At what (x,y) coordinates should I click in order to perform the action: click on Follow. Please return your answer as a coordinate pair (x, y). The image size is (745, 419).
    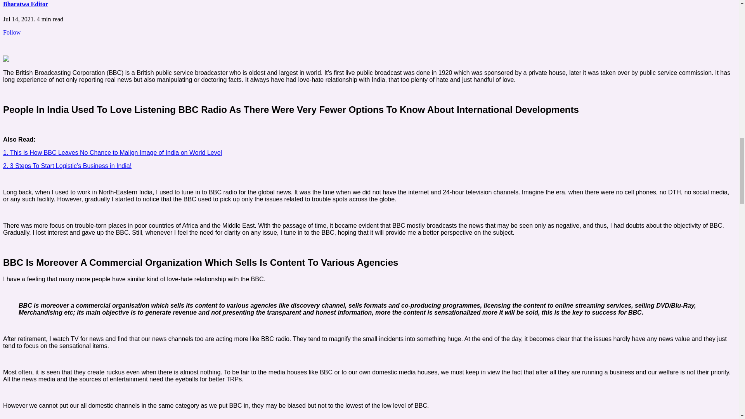
    Looking at the image, I should click on (12, 32).